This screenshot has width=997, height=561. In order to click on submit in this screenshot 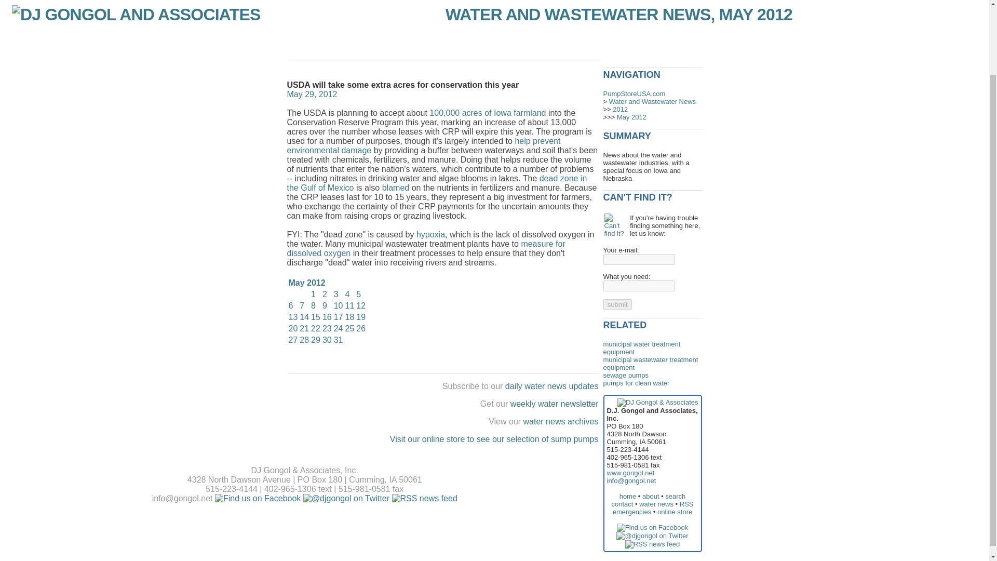, I will do `click(617, 304)`.